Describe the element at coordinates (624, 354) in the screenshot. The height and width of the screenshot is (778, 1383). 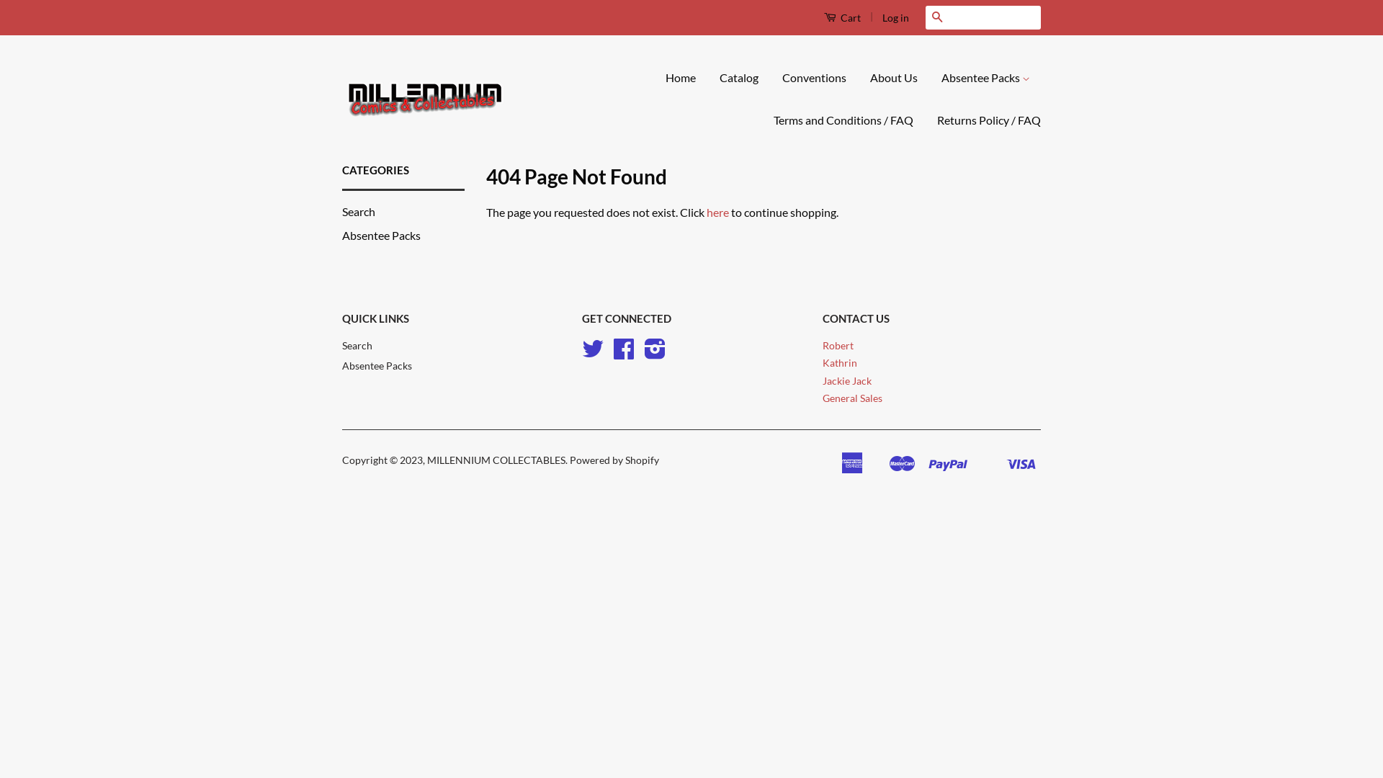
I see `Facebook` at that location.